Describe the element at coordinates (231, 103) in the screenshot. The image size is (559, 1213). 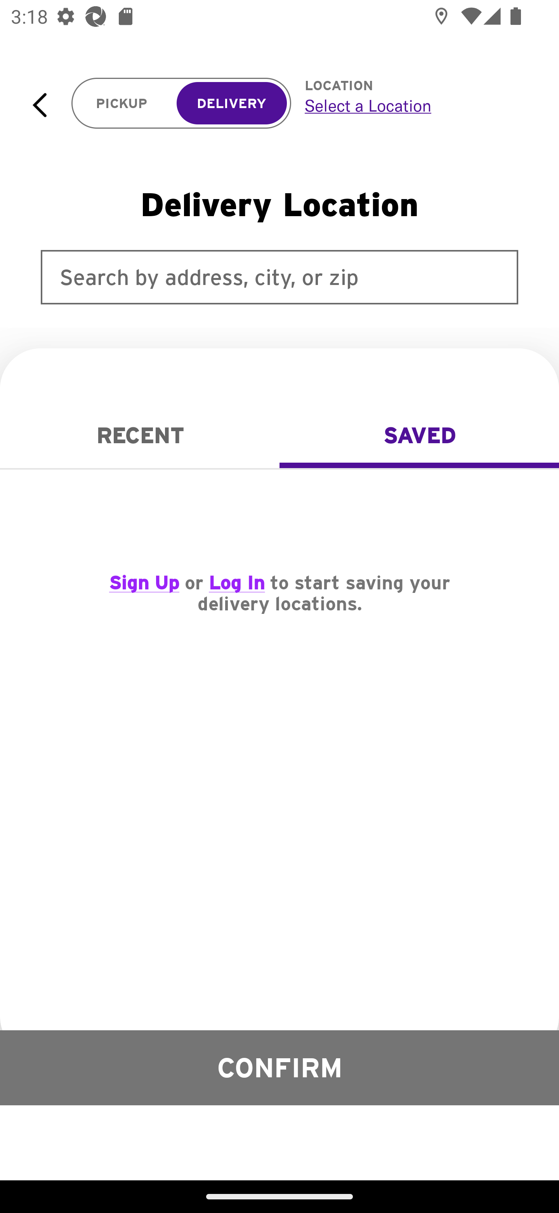
I see `DELIVERY` at that location.